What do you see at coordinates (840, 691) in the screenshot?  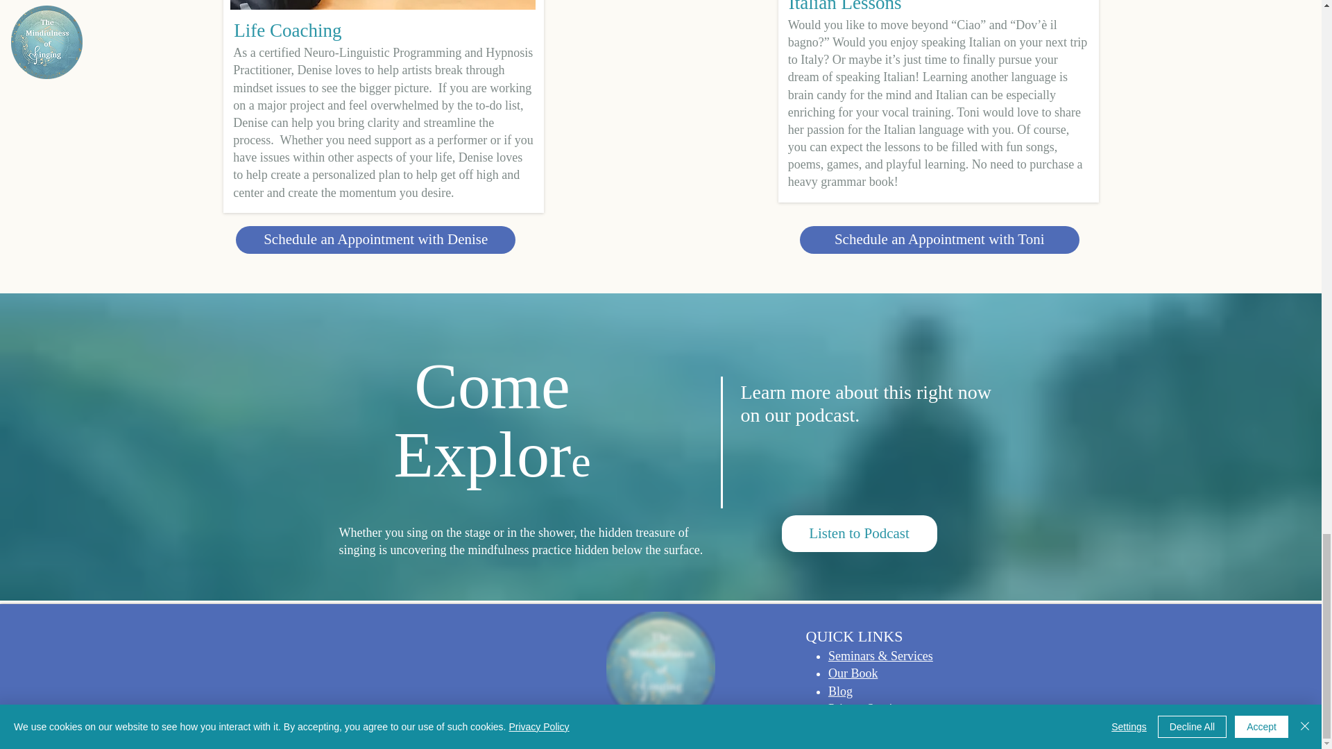 I see `Blog` at bounding box center [840, 691].